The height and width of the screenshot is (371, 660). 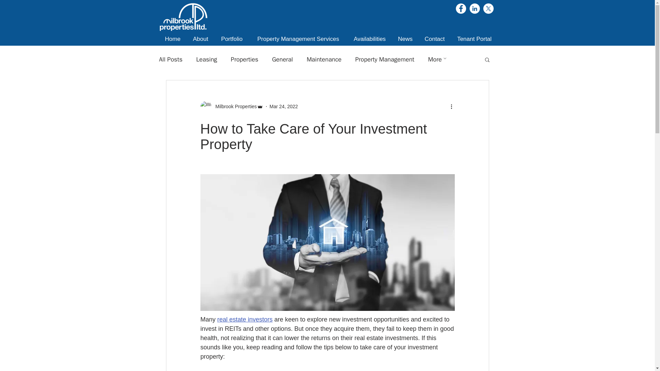 I want to click on General, so click(x=283, y=59).